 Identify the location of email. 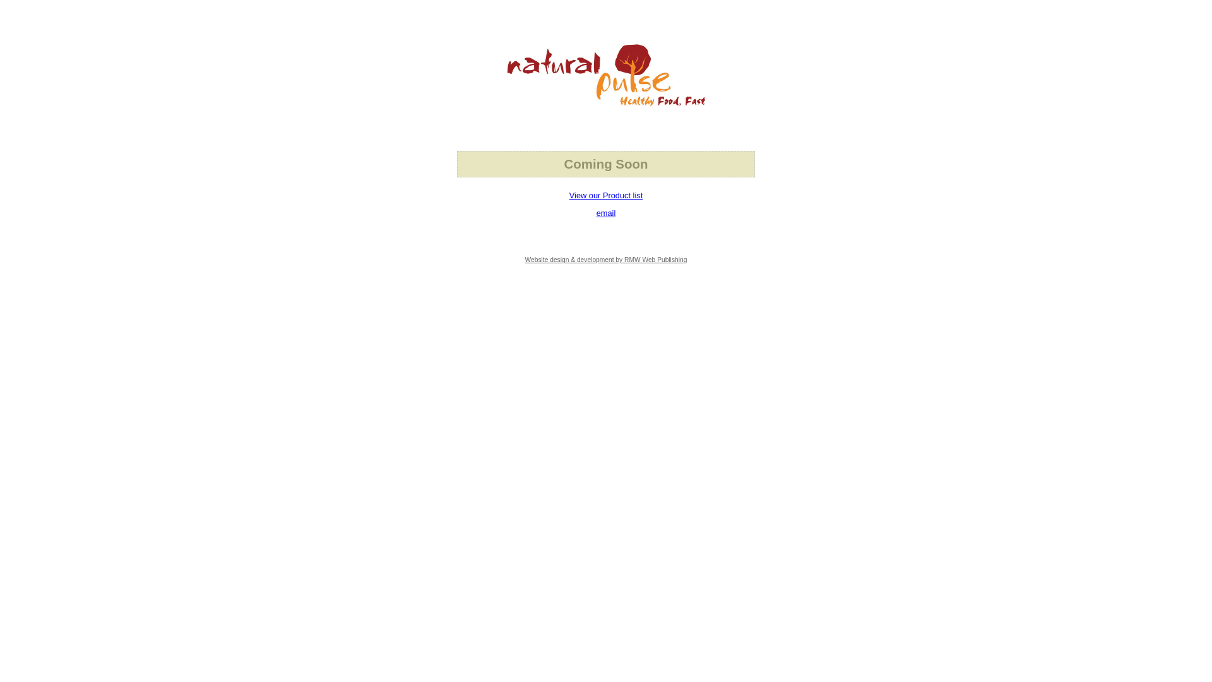
(606, 213).